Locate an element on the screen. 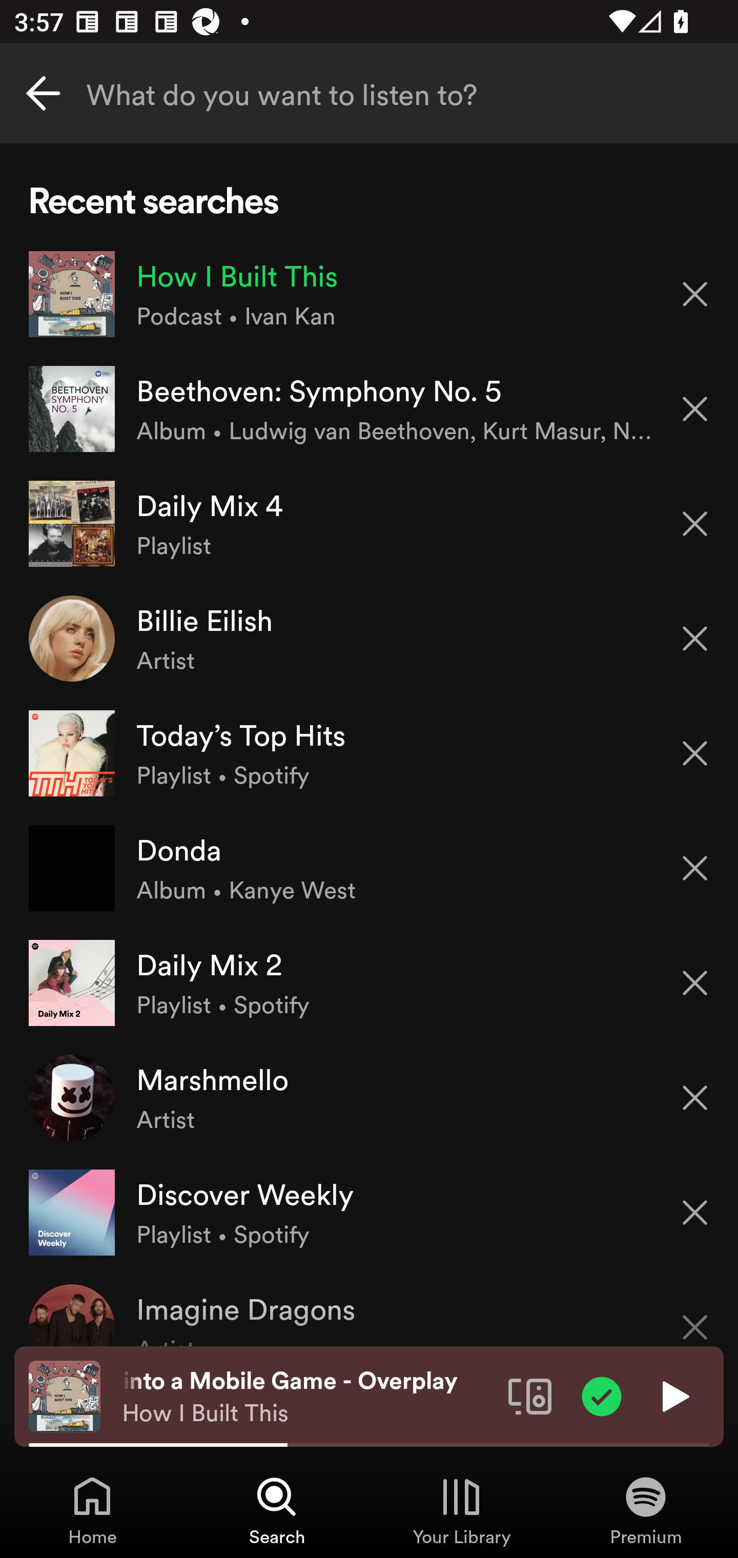 The image size is (738, 1558). Play is located at coordinates (673, 1396).